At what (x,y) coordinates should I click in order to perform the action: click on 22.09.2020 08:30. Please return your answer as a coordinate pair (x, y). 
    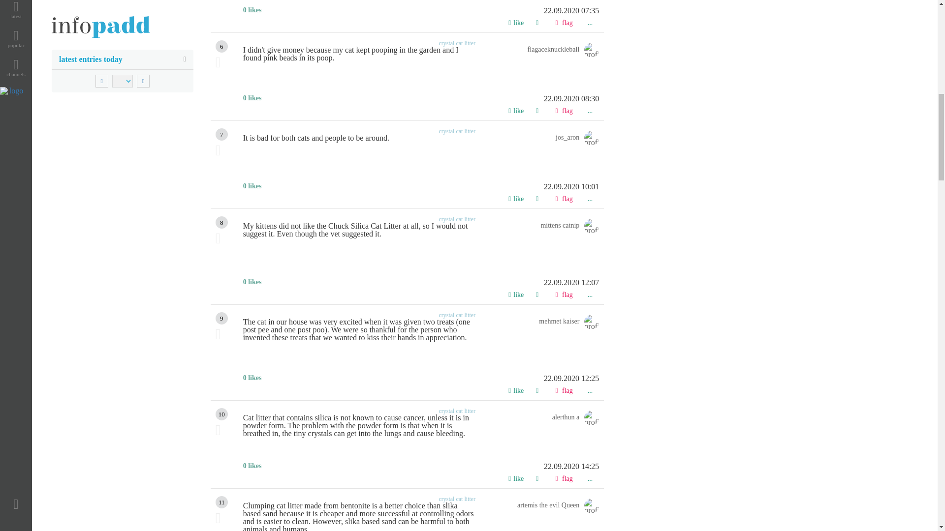
    Looking at the image, I should click on (421, 99).